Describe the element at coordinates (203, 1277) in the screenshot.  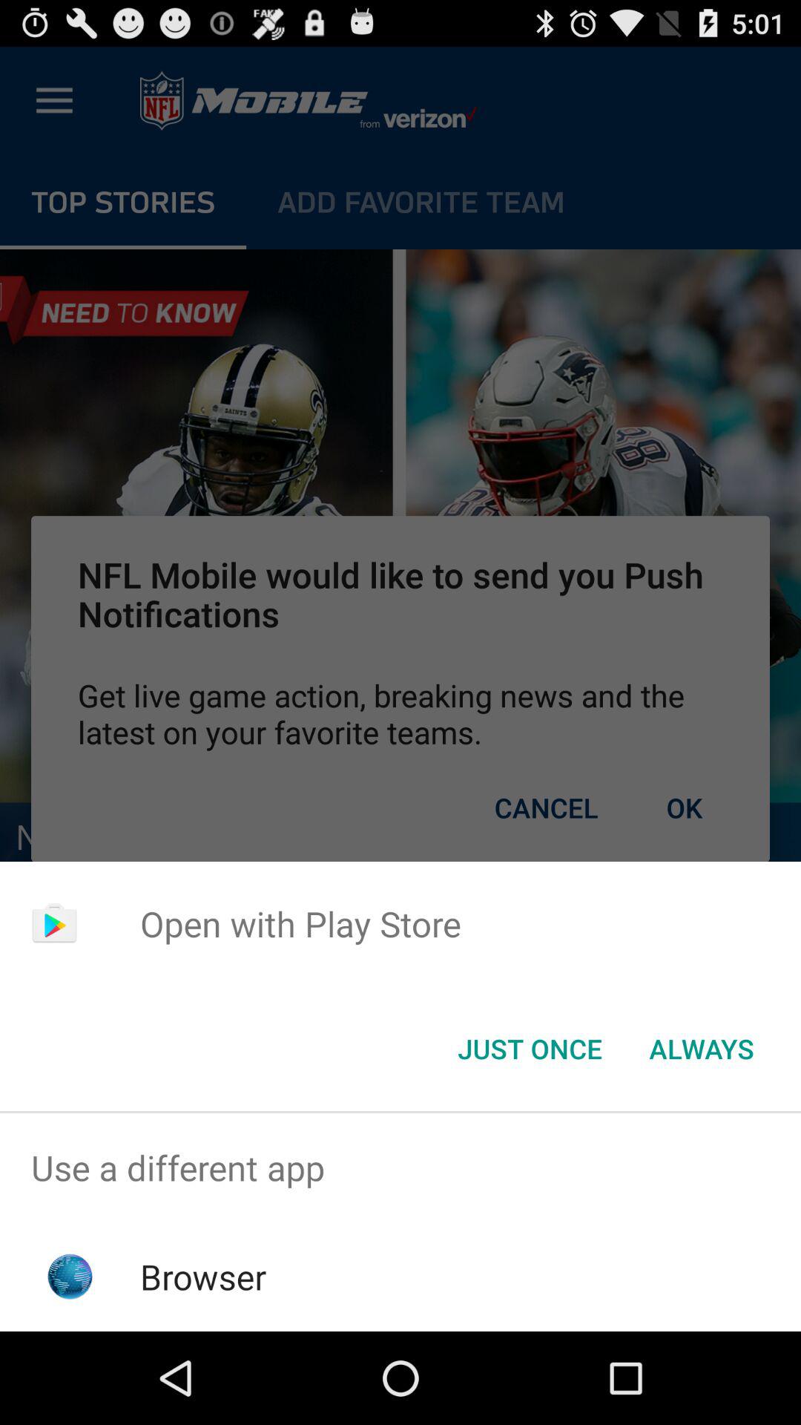
I see `jump until the browser icon` at that location.